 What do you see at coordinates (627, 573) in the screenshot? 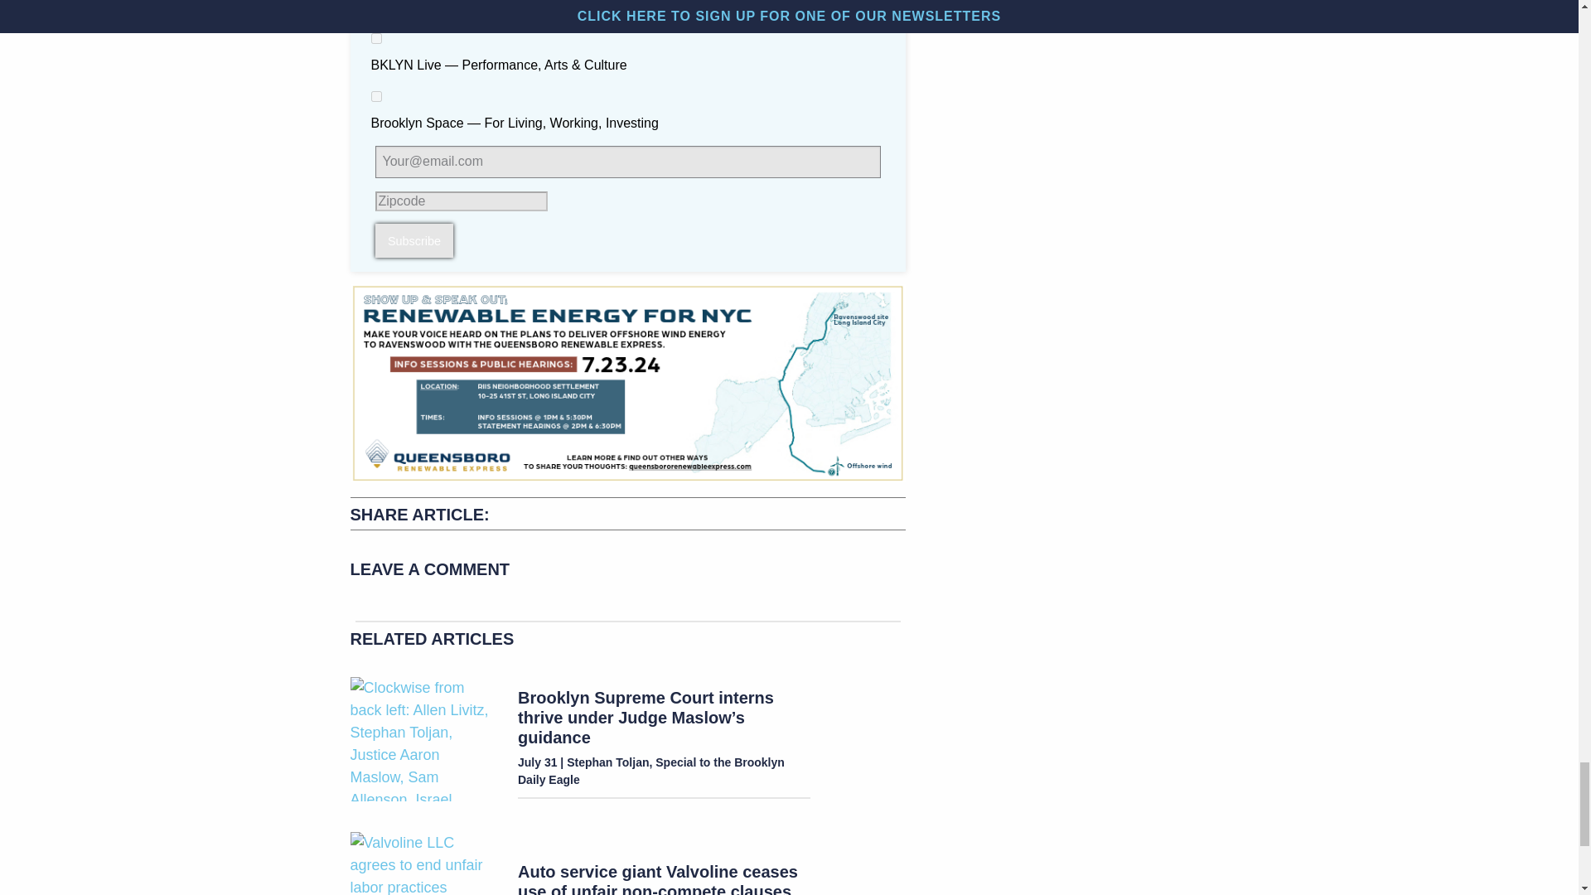
I see `Leave a Comment` at bounding box center [627, 573].